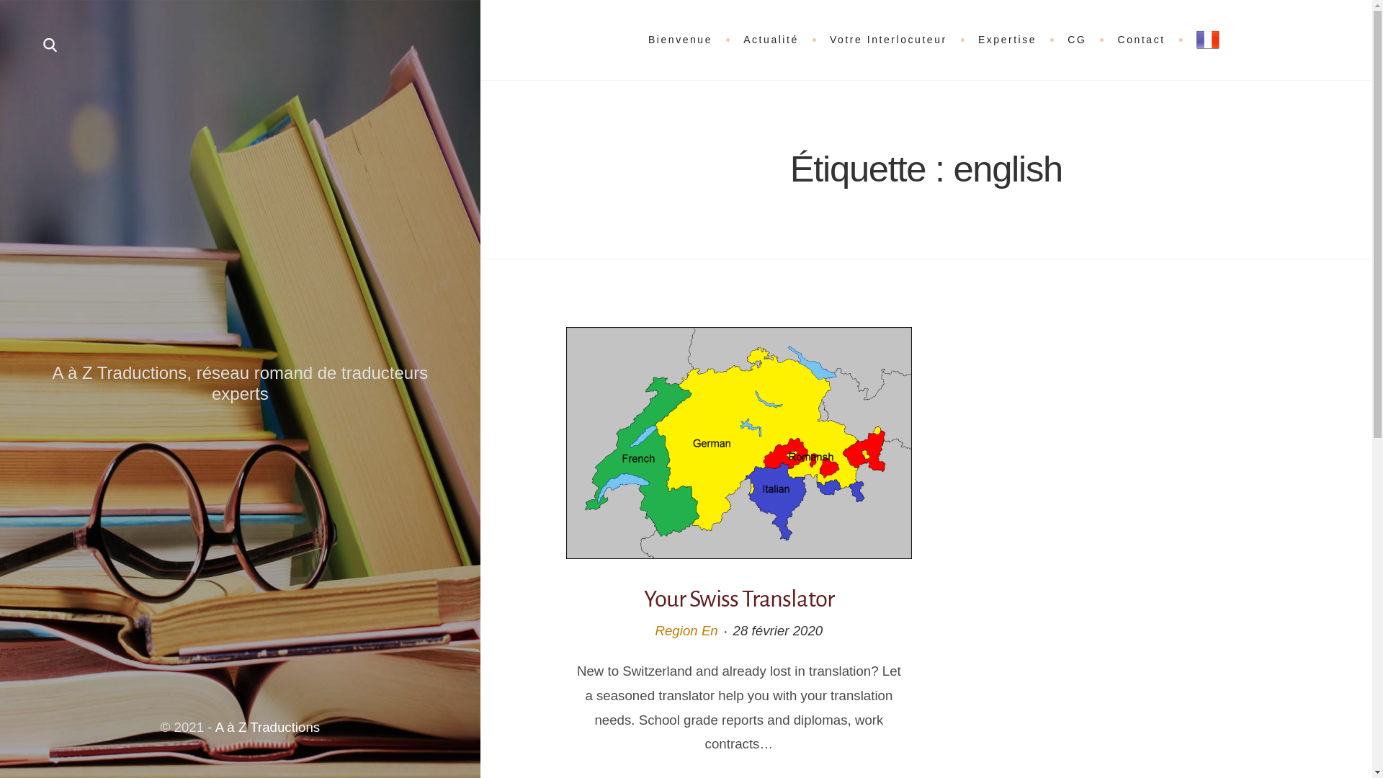 The image size is (1383, 778). What do you see at coordinates (680, 40) in the screenshot?
I see `Bienvenue` at bounding box center [680, 40].